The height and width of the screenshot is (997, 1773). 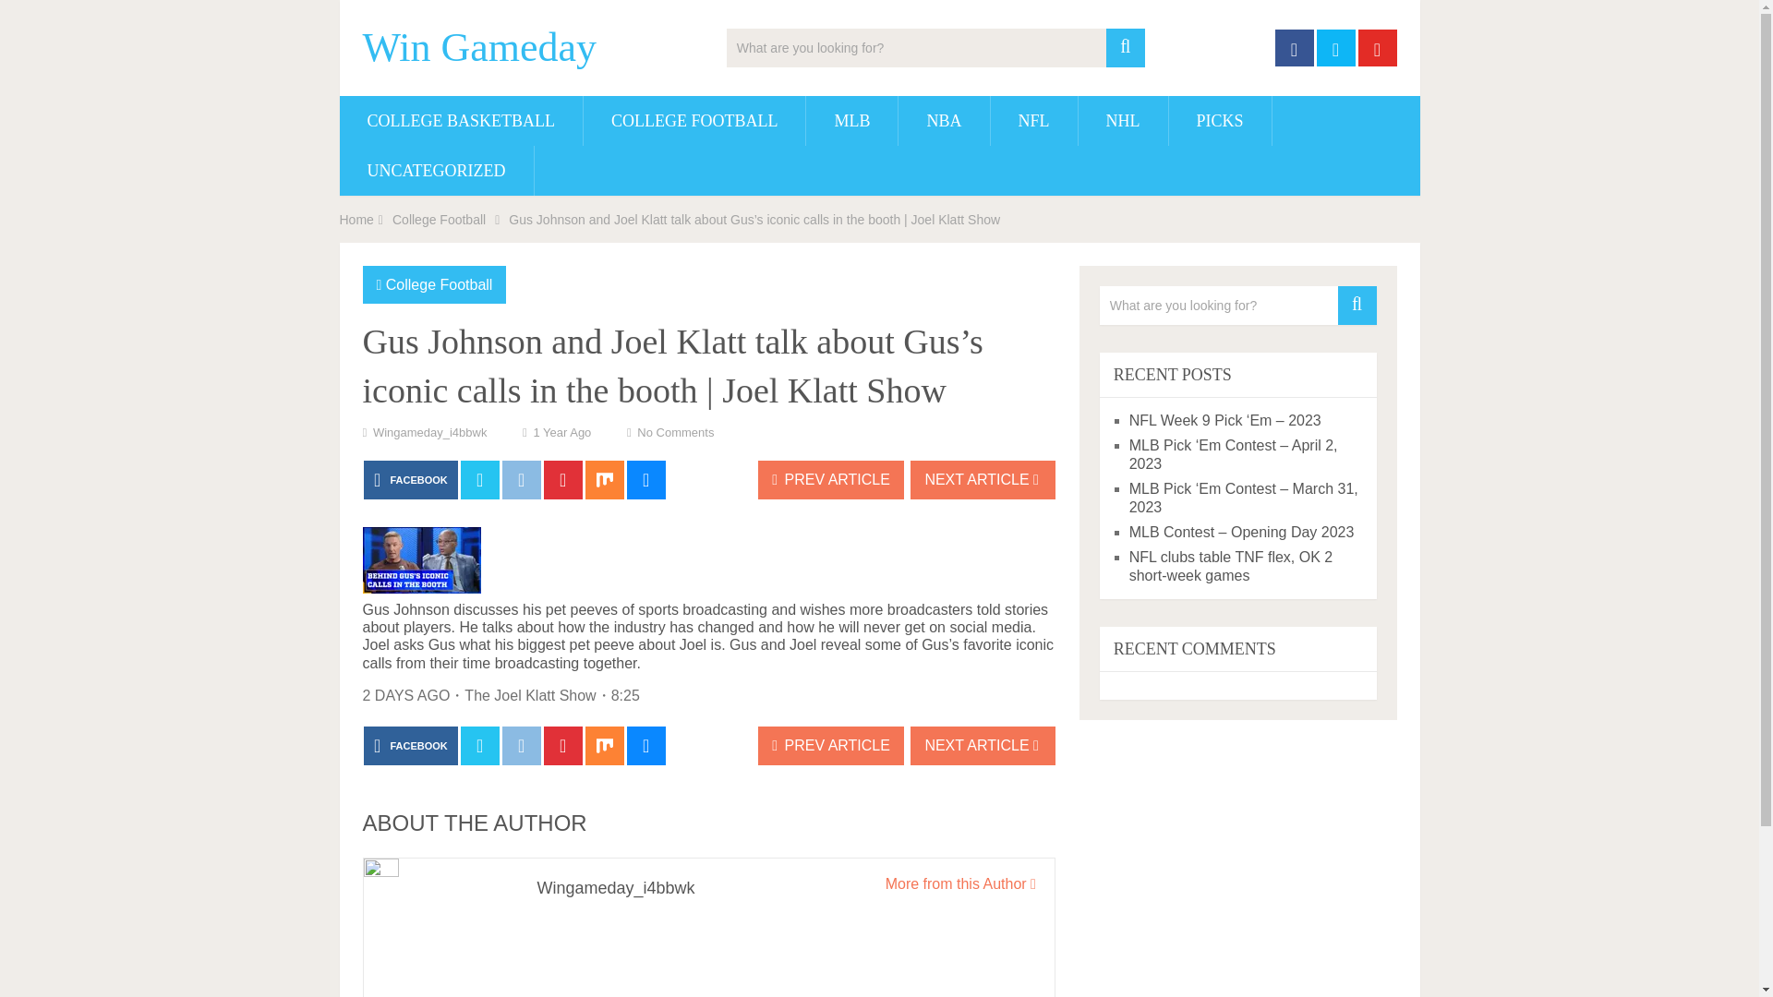 I want to click on No Comments, so click(x=675, y=432).